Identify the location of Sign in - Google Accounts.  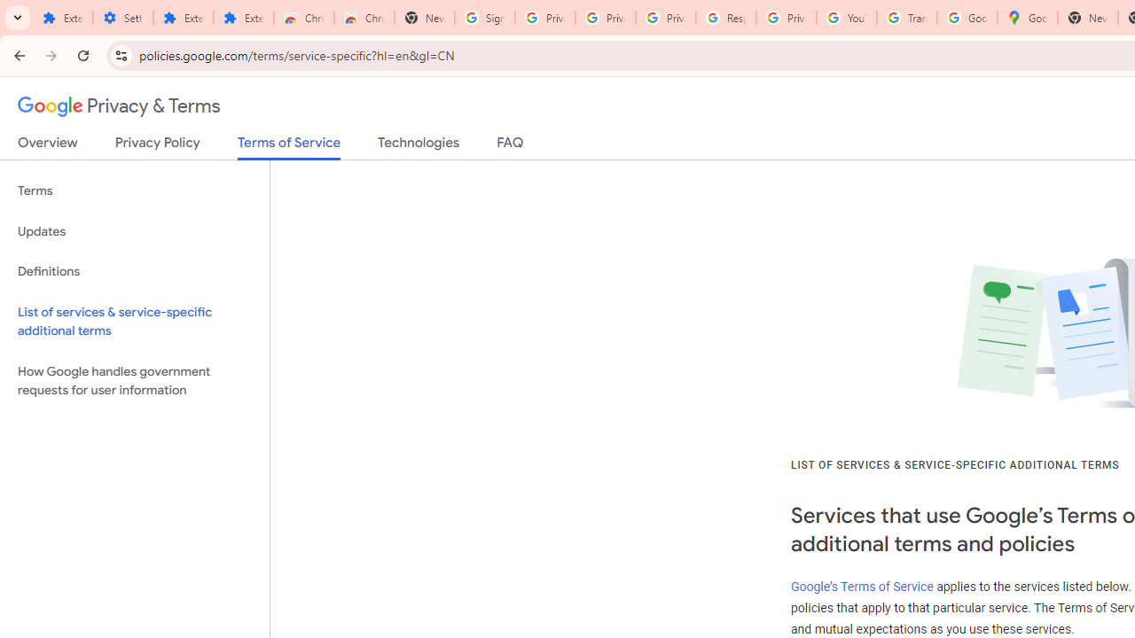
(485, 18).